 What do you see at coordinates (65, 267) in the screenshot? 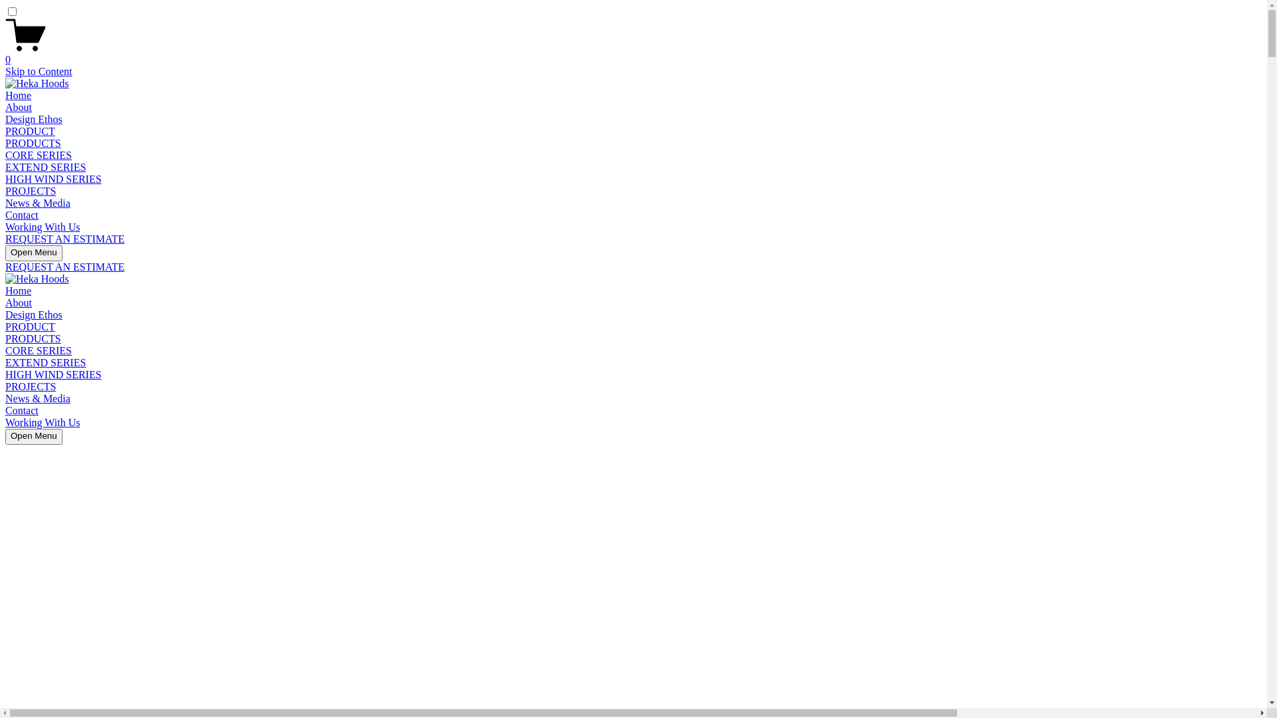
I see `REQUEST AN ESTIMATE` at bounding box center [65, 267].